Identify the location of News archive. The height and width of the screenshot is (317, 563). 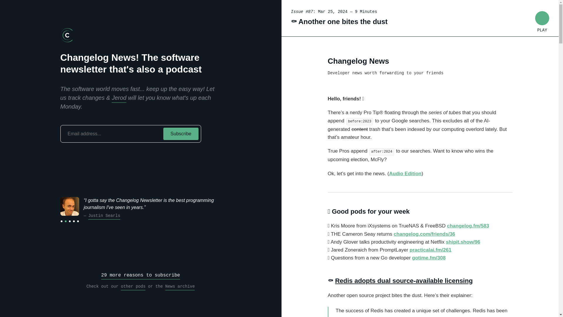
(180, 287).